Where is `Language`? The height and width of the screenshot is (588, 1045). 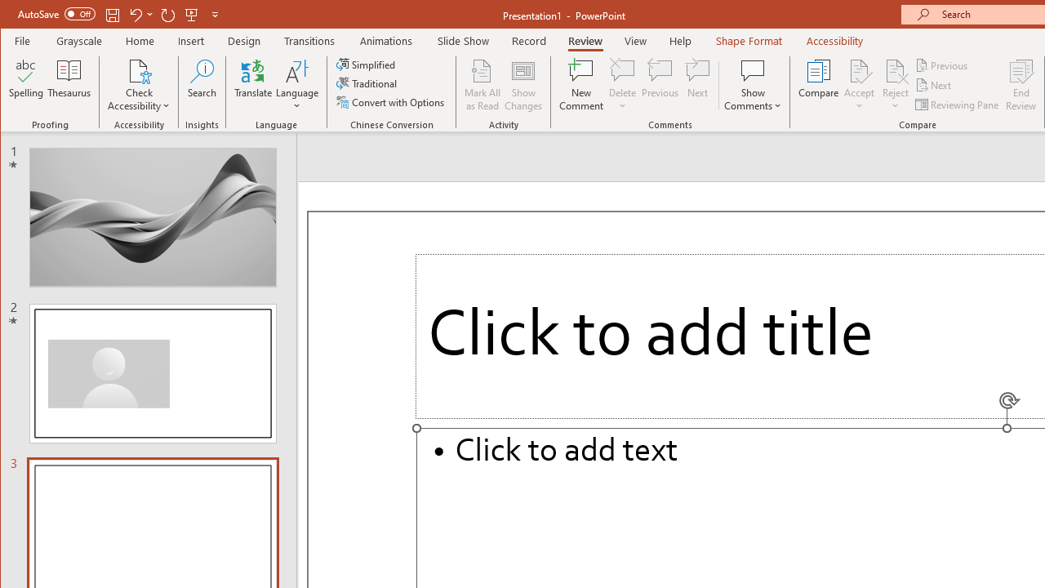
Language is located at coordinates (297, 85).